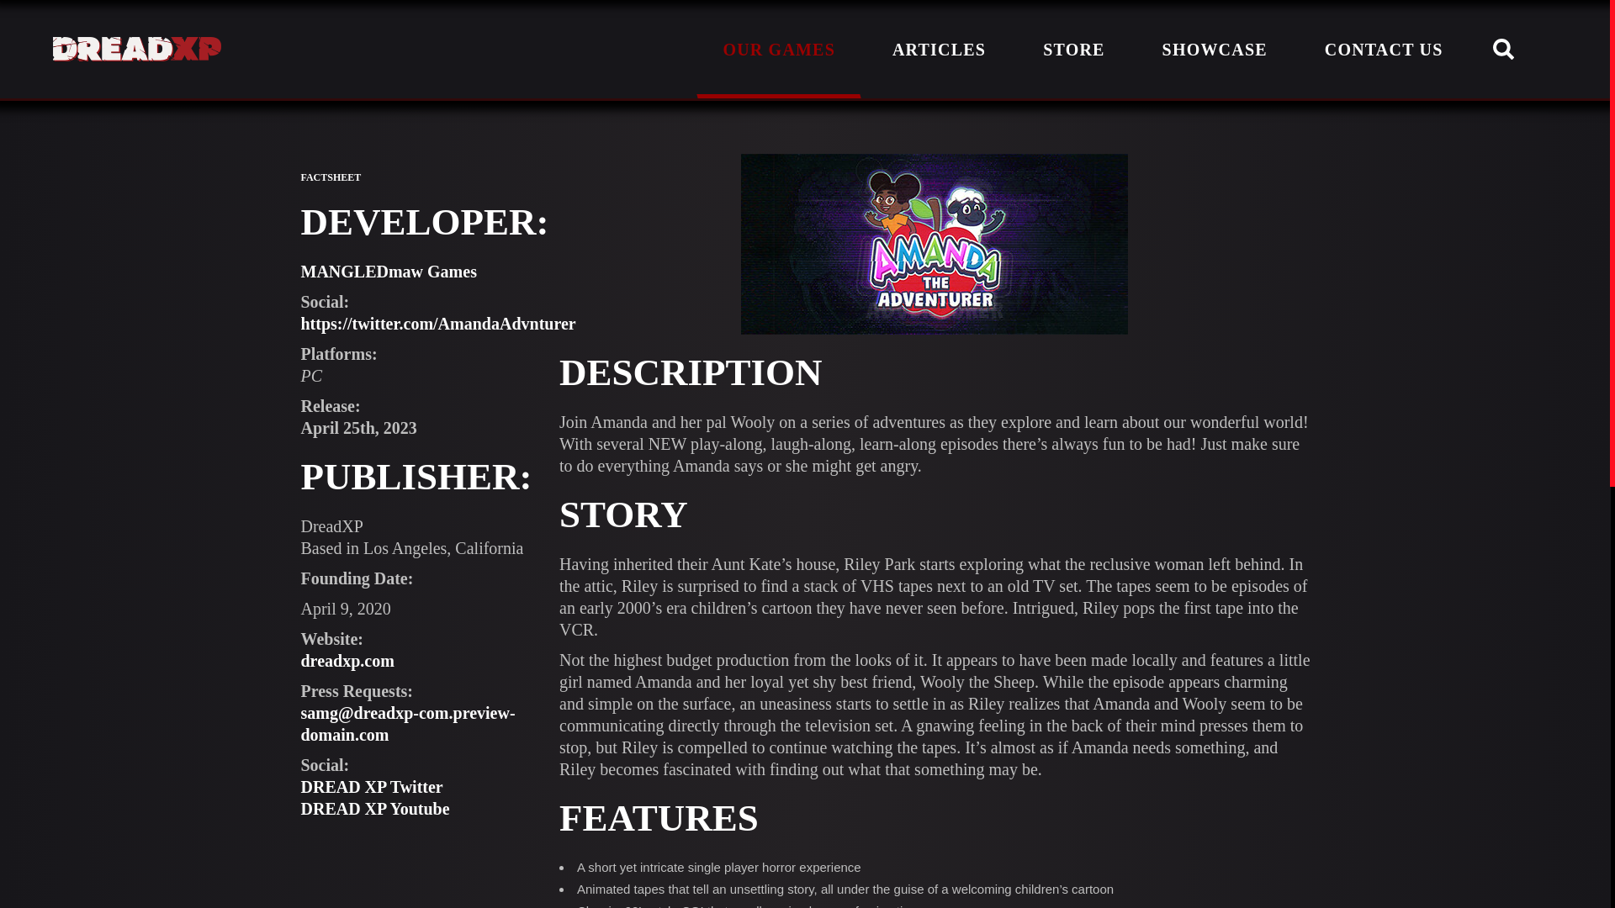 This screenshot has width=1615, height=908. What do you see at coordinates (779, 49) in the screenshot?
I see `OUR GAMES` at bounding box center [779, 49].